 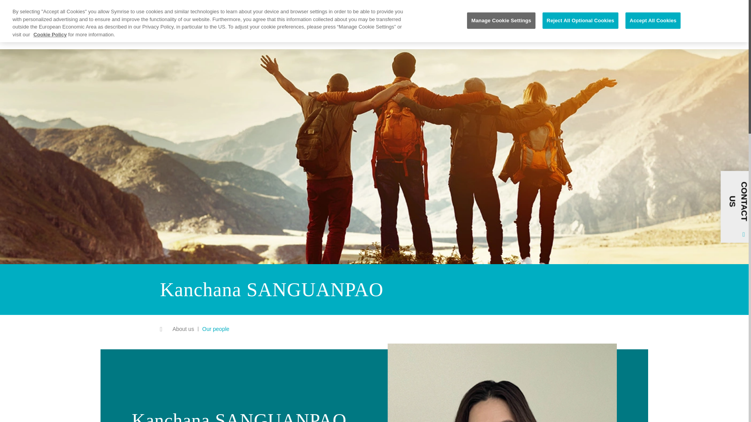 I want to click on About us, so click(x=146, y=8).